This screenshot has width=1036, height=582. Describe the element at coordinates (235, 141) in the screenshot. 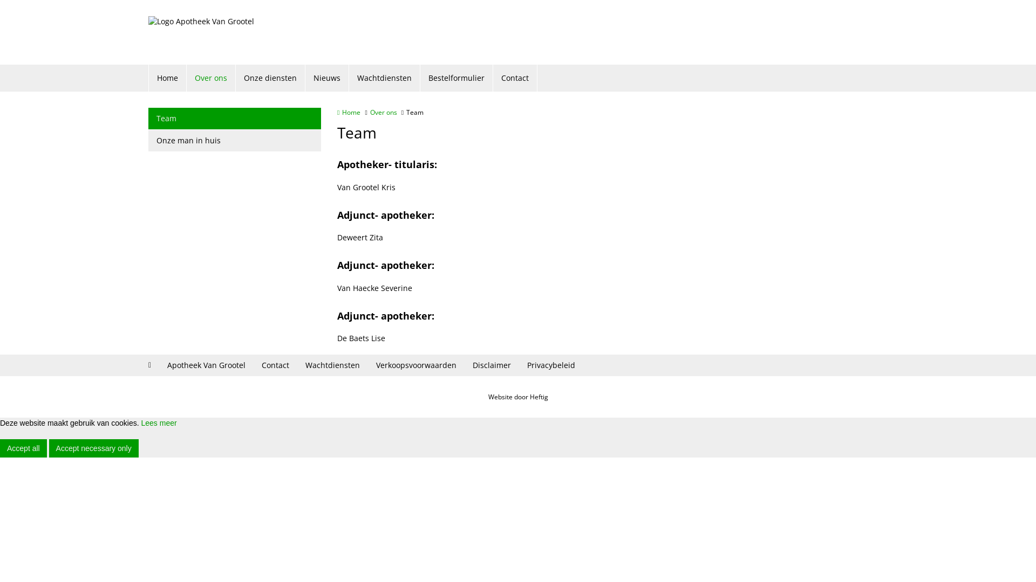

I see `Onze man in huis` at that location.